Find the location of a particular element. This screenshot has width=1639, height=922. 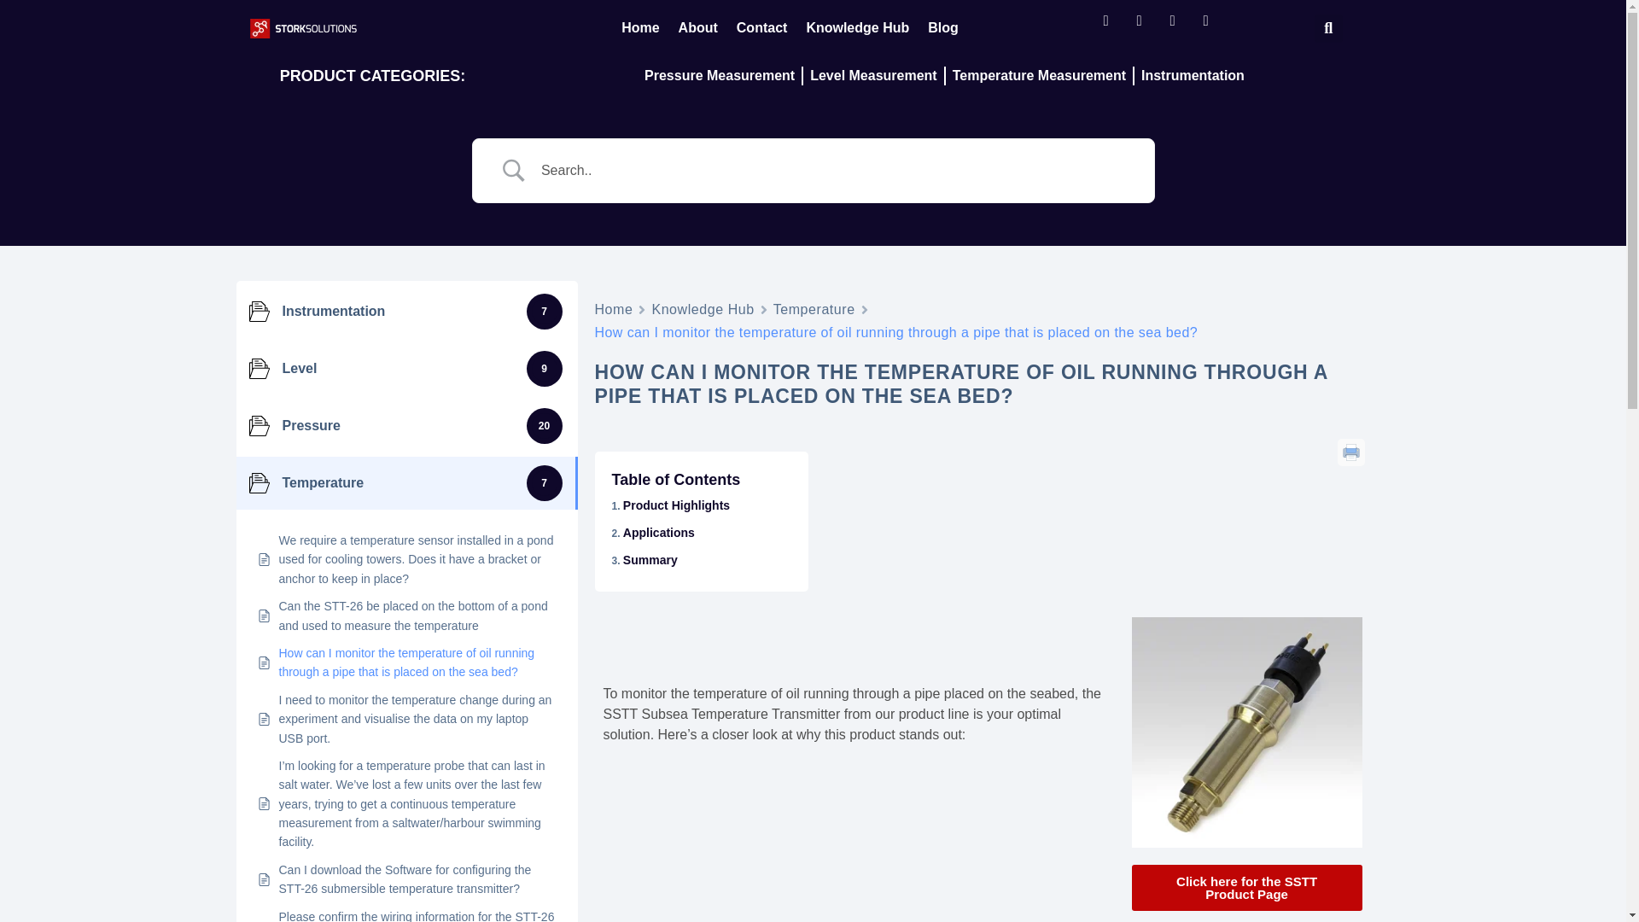

Pressure Measurement is located at coordinates (719, 75).